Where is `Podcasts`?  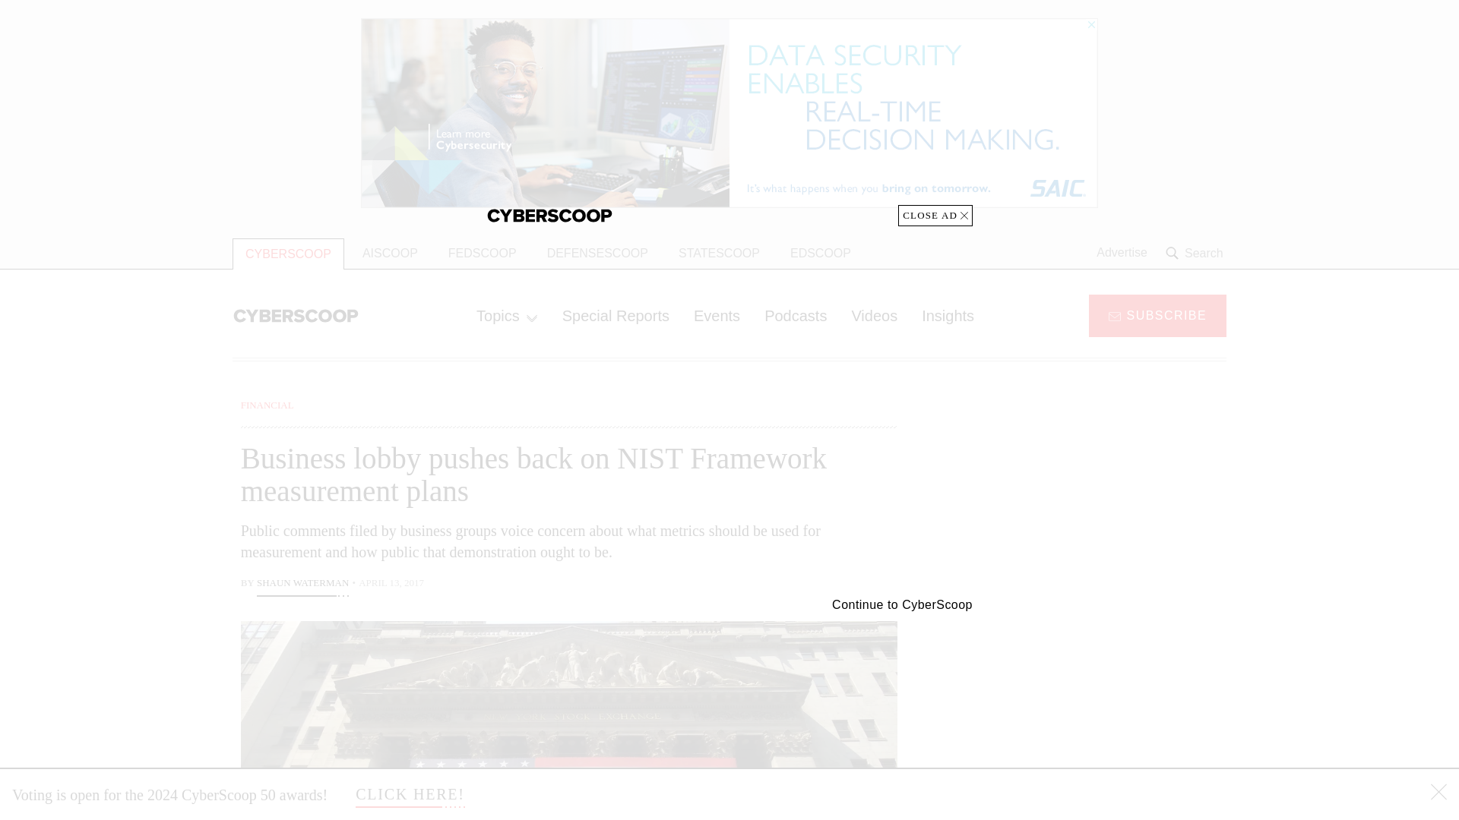 Podcasts is located at coordinates (796, 315).